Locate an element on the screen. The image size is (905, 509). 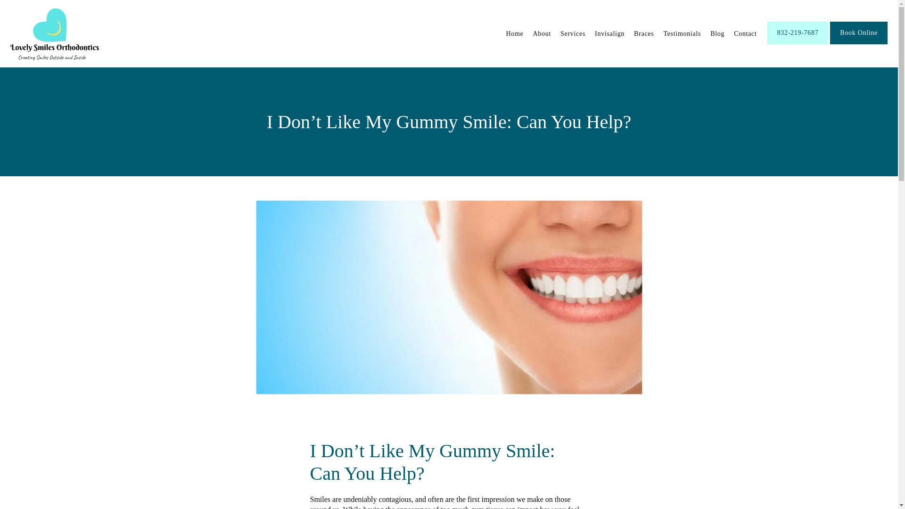
Testimonials is located at coordinates (682, 33).